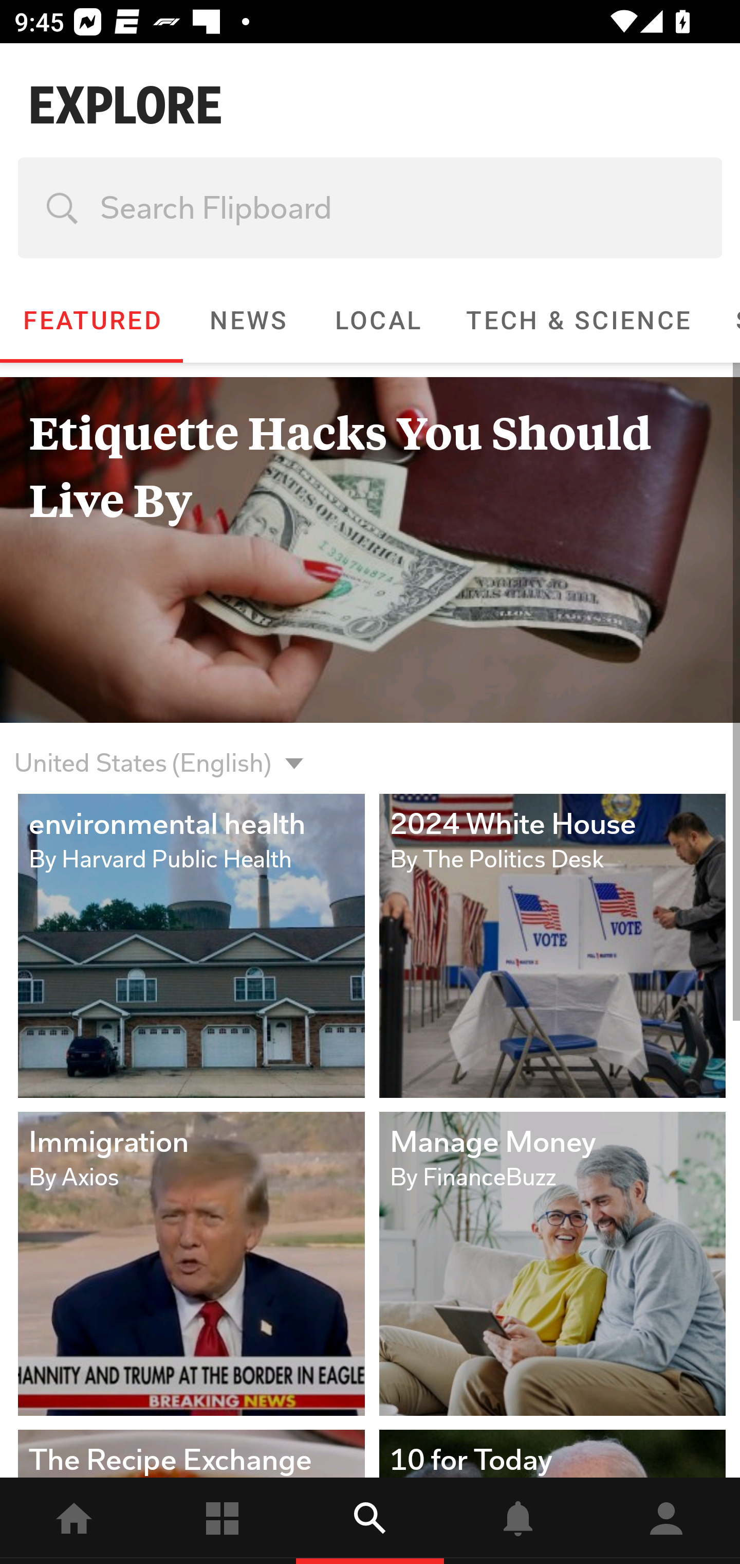 This screenshot has height=1564, width=740. What do you see at coordinates (666, 1521) in the screenshot?
I see `Profile` at bounding box center [666, 1521].